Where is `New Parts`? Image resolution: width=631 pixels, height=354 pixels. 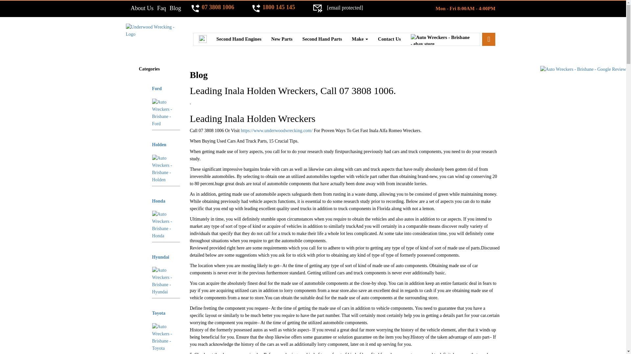 New Parts is located at coordinates (282, 39).